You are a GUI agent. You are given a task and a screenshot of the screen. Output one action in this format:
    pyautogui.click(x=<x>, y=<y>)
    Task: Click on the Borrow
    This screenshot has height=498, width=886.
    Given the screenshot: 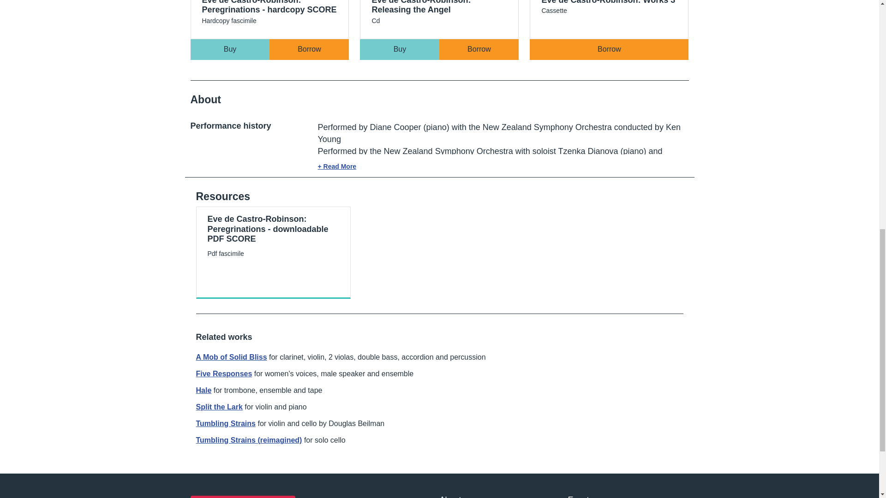 What is the action you would take?
    pyautogui.click(x=309, y=49)
    